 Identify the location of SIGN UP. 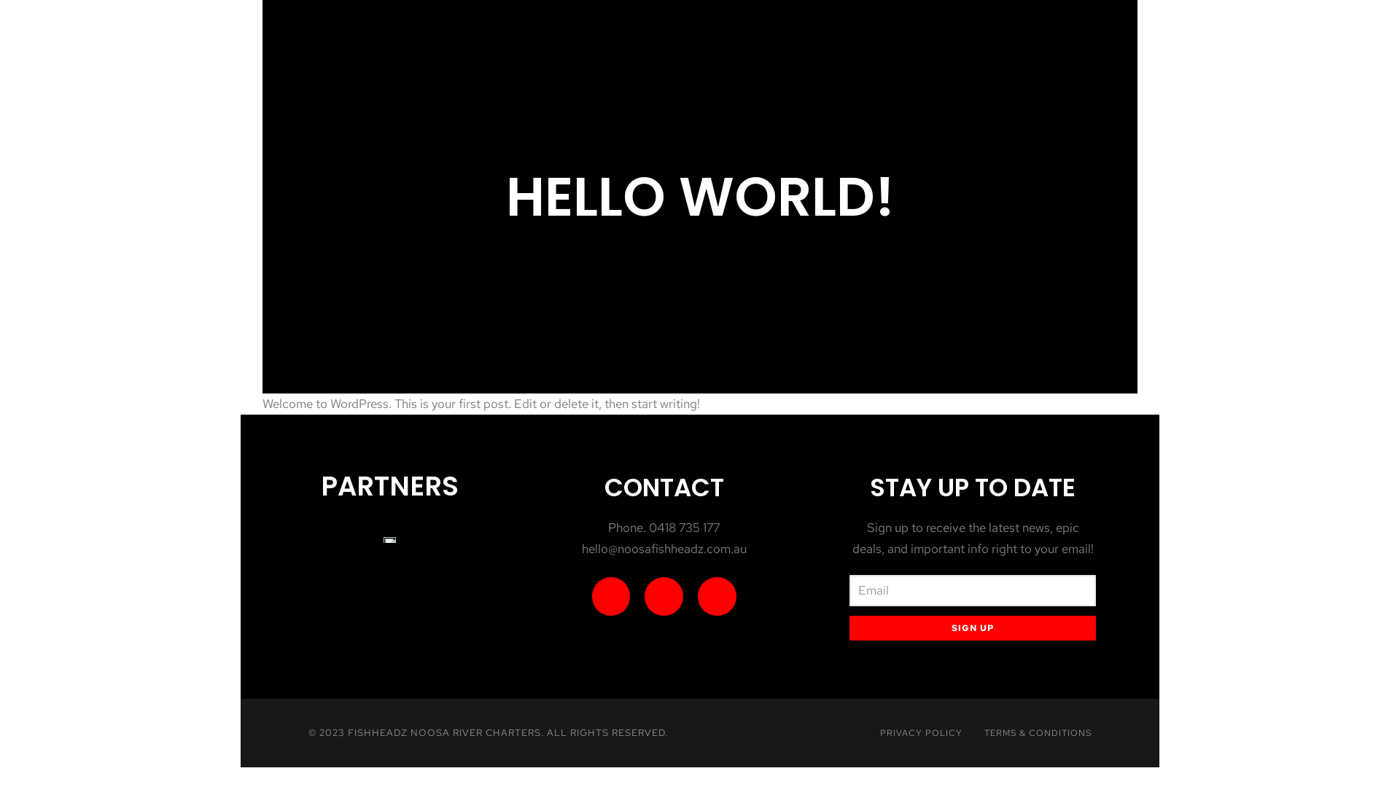
(973, 628).